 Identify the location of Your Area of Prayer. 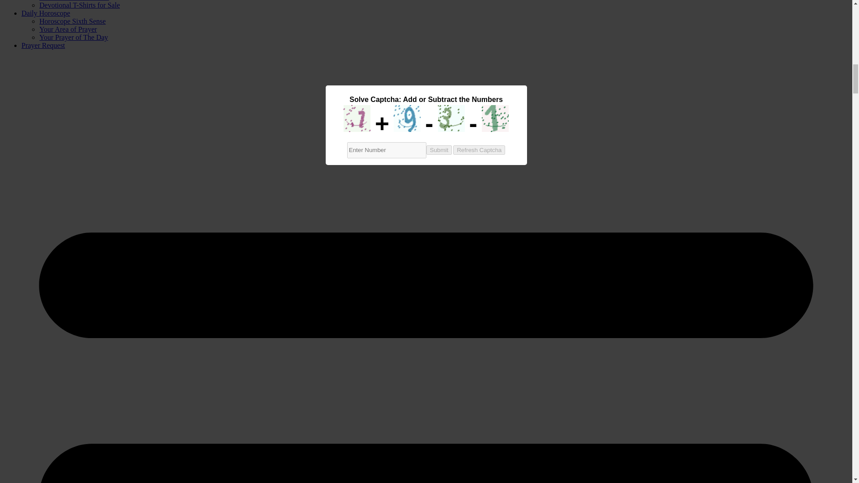
(68, 30).